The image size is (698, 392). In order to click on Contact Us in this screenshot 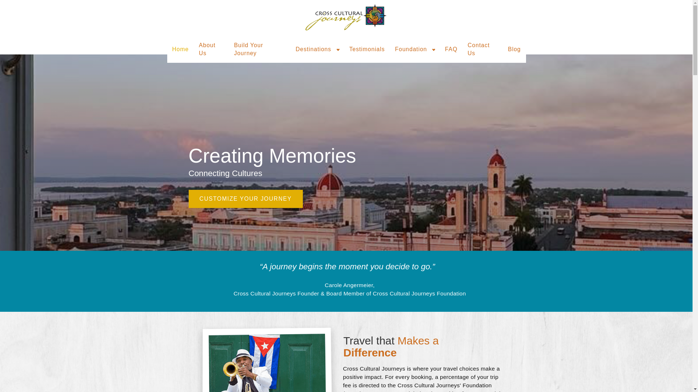, I will do `click(482, 49)`.